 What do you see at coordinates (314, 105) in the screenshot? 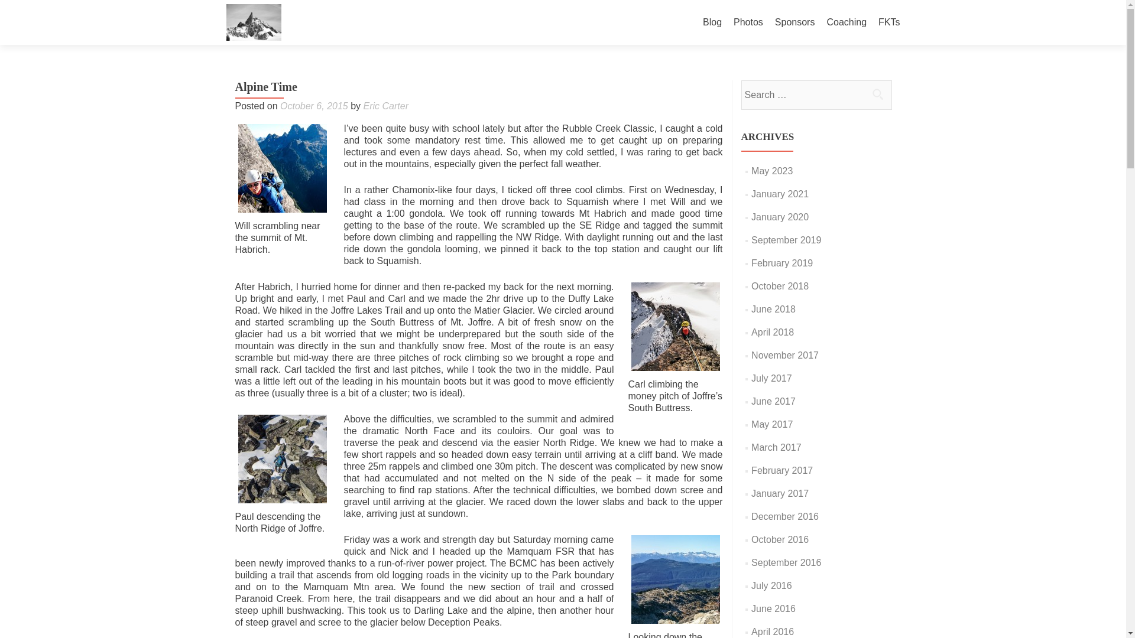
I see `October 6, 2015` at bounding box center [314, 105].